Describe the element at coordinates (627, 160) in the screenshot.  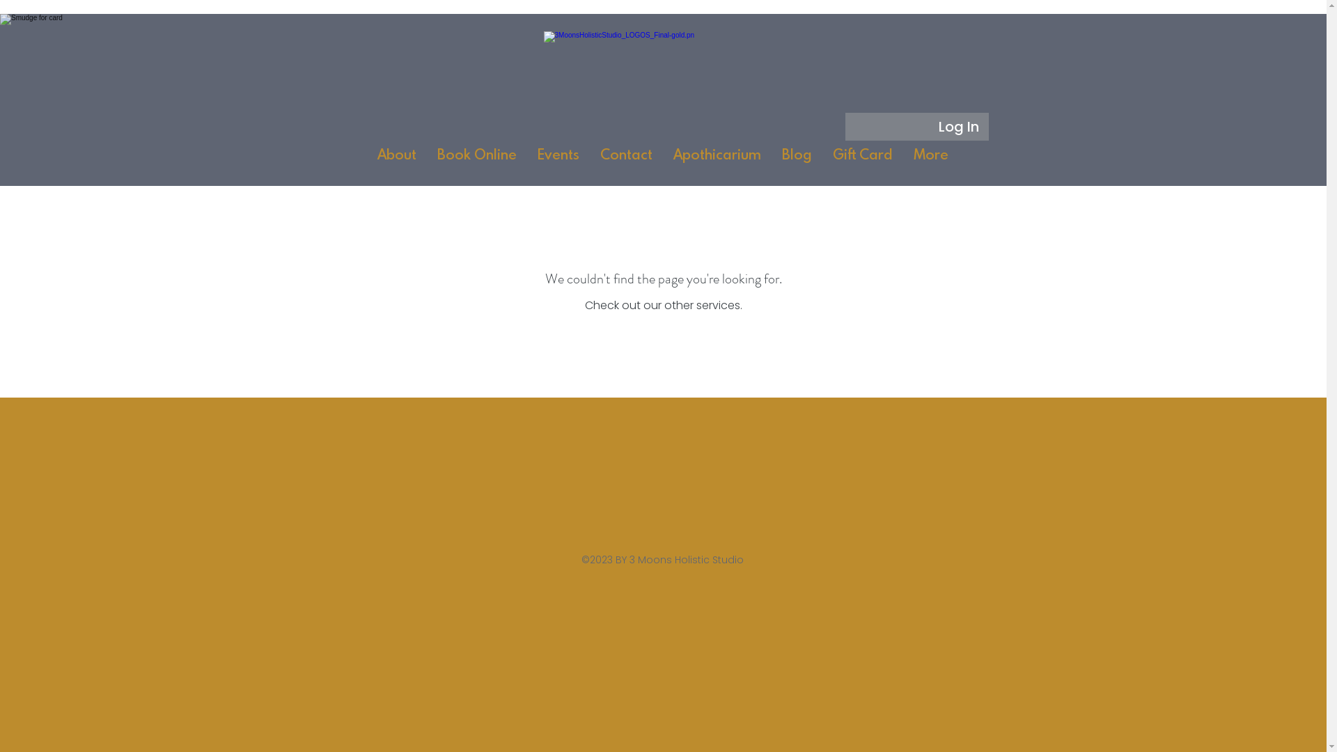
I see `Contact` at that location.